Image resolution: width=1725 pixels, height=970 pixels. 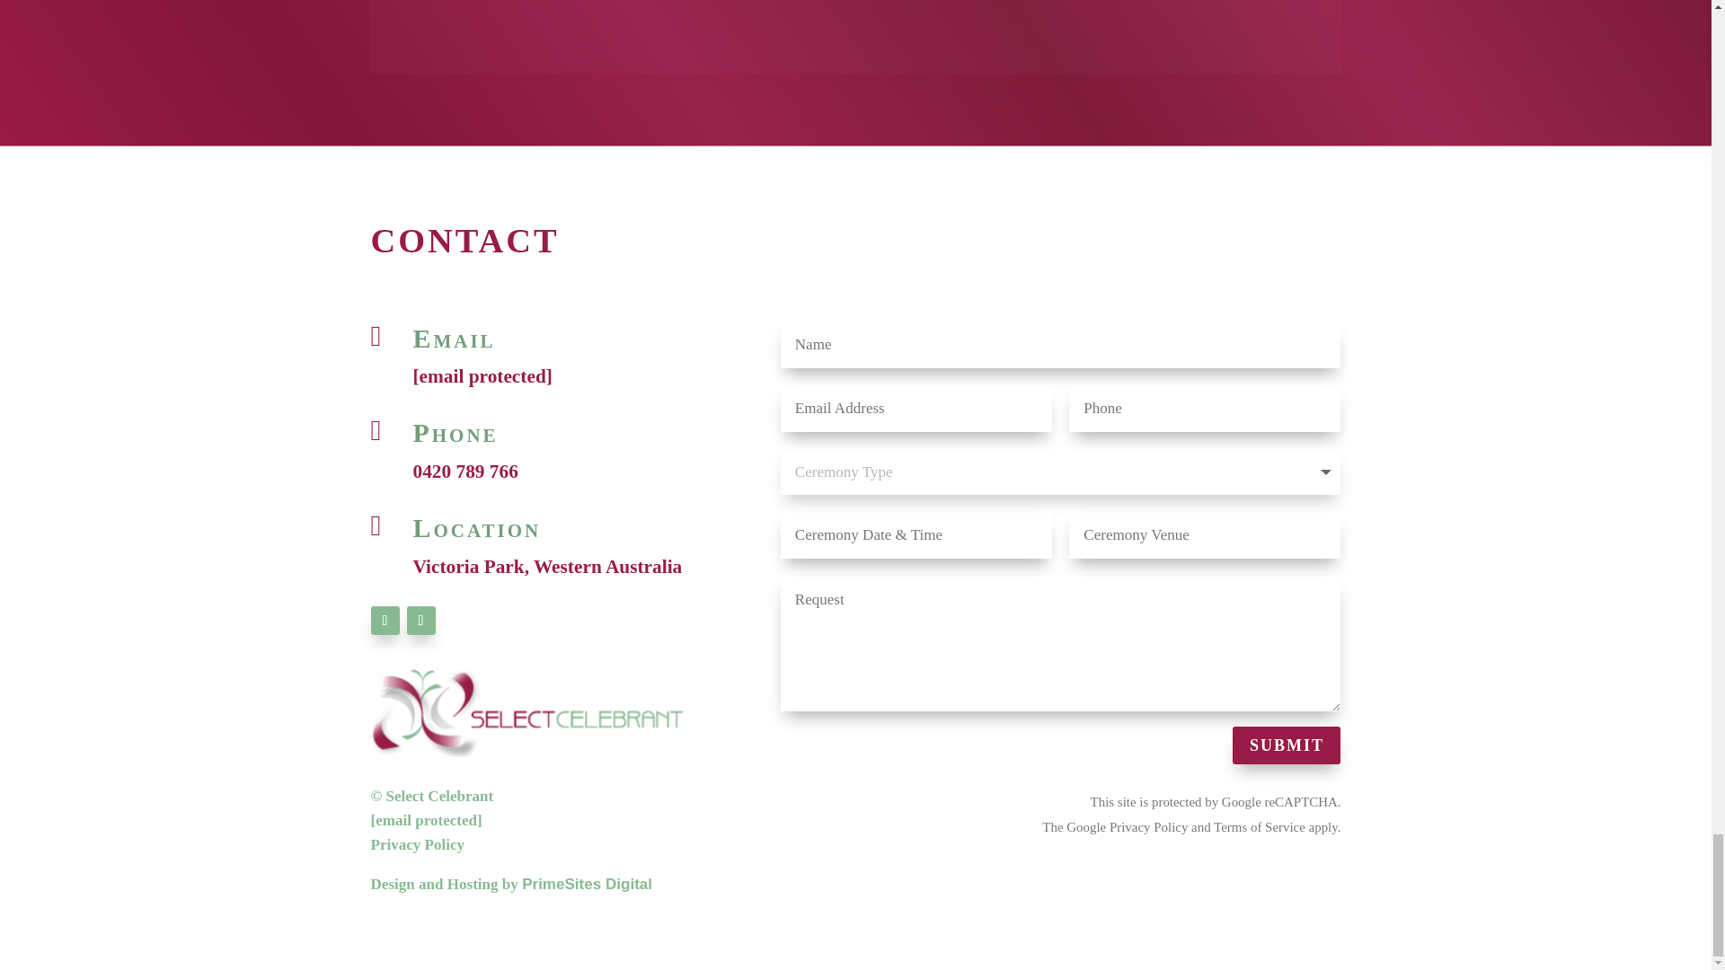 I want to click on Select Celebrant, so click(x=527, y=713).